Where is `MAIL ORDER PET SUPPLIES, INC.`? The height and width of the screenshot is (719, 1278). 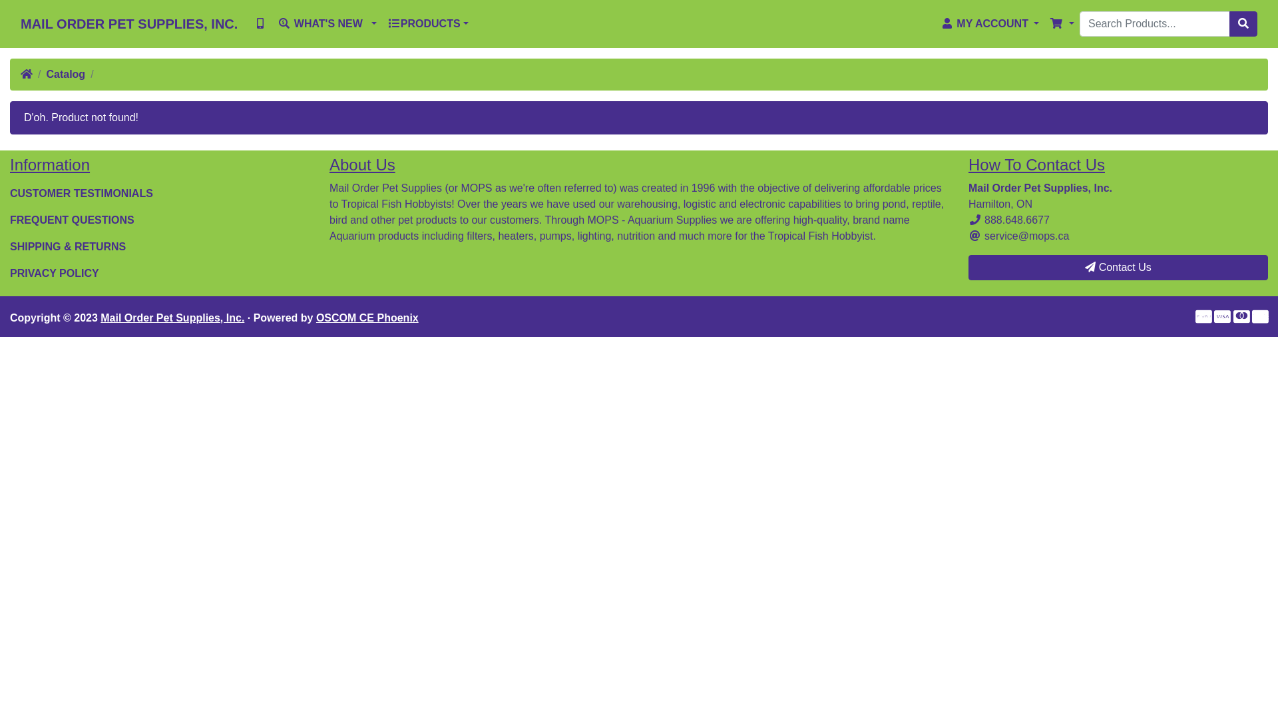 MAIL ORDER PET SUPPLIES, INC. is located at coordinates (129, 24).